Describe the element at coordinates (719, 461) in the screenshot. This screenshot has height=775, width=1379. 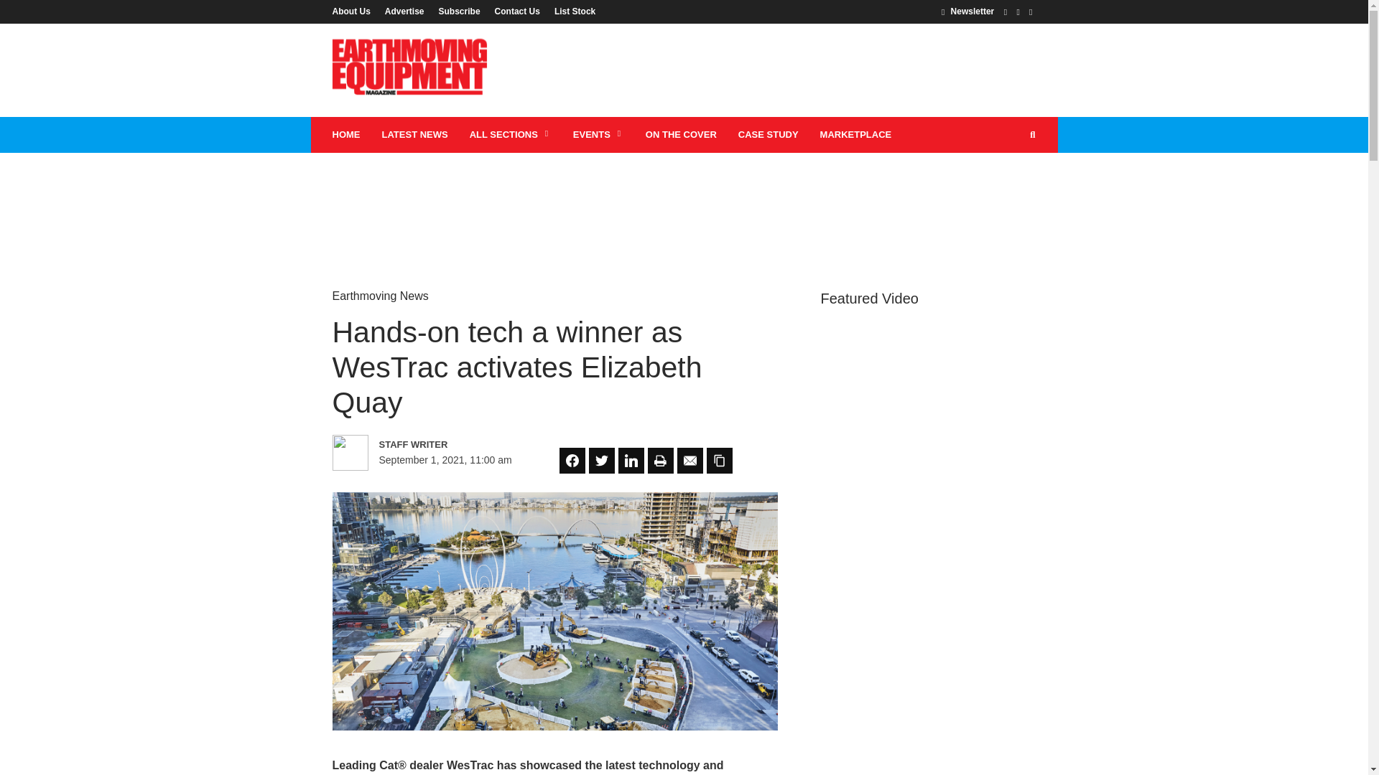
I see `Share on Copy Link` at that location.